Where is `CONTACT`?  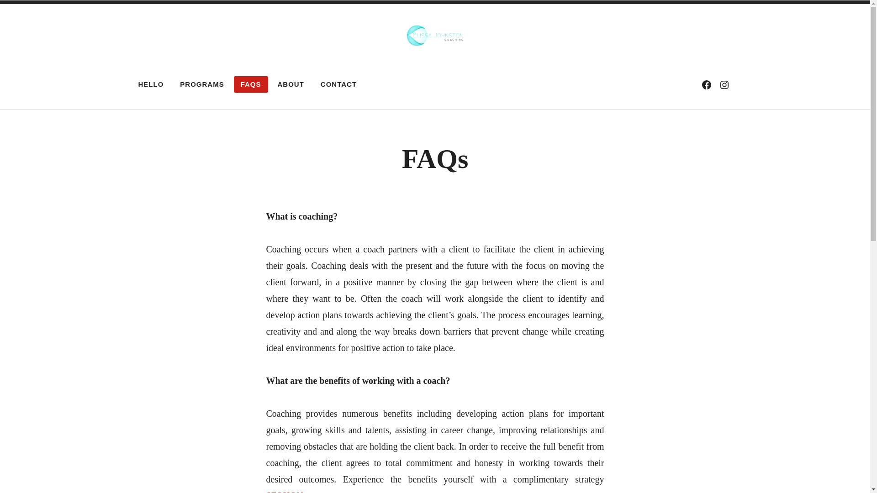 CONTACT is located at coordinates (339, 84).